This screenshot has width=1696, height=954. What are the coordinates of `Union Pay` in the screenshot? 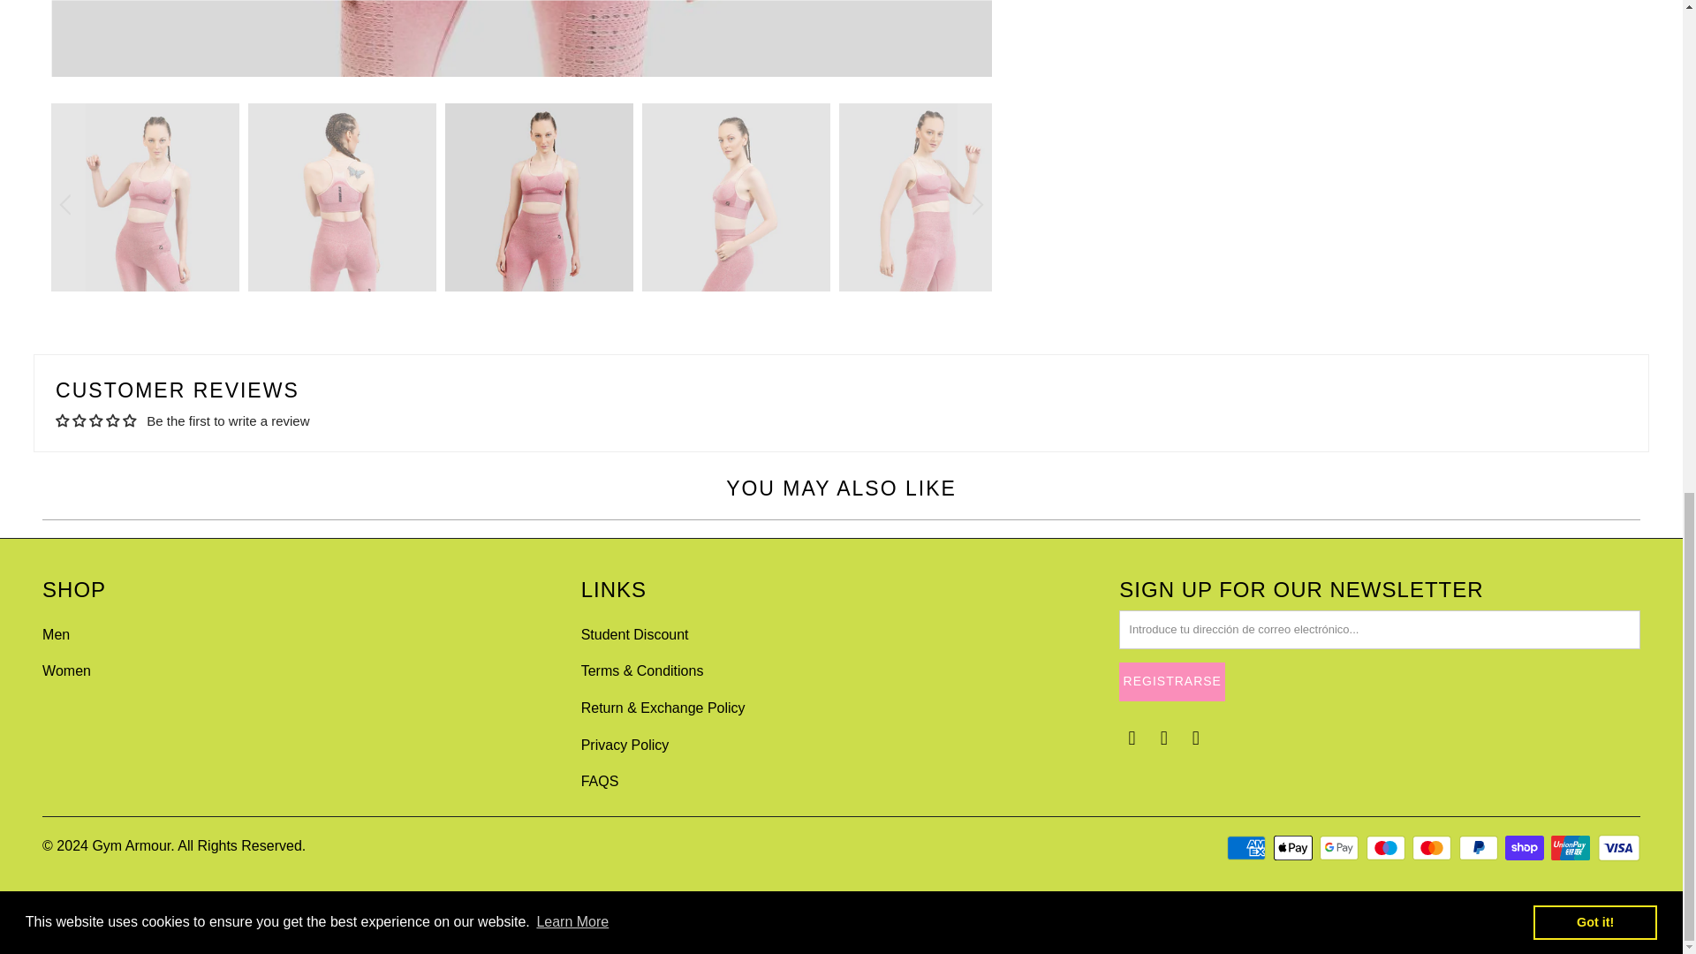 It's located at (1572, 848).